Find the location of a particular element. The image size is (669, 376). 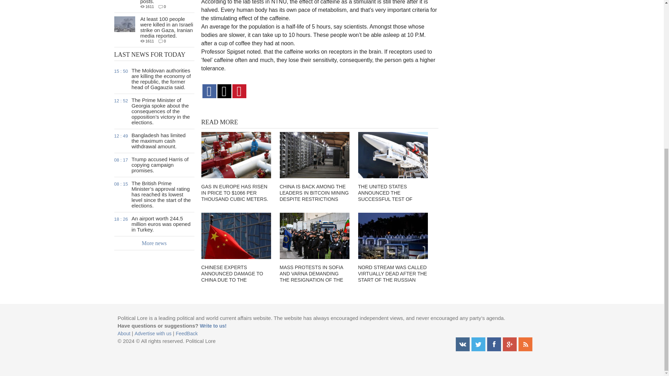

More news is located at coordinates (154, 243).